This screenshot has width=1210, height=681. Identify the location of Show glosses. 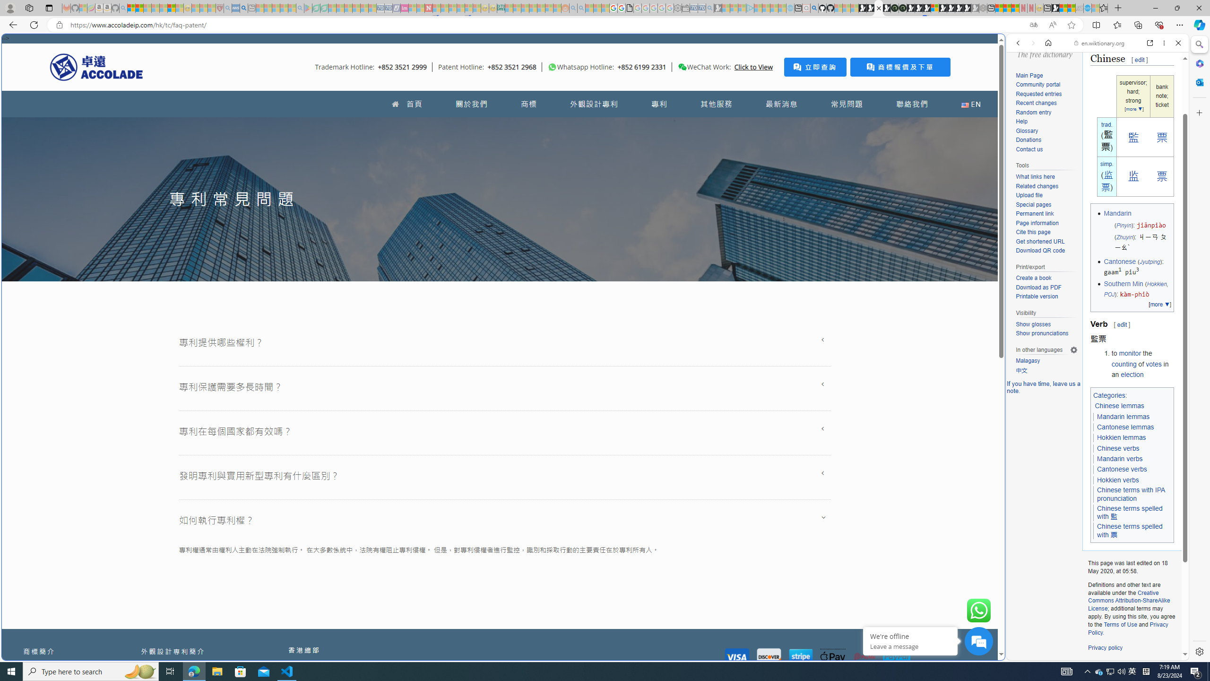
(1033, 324).